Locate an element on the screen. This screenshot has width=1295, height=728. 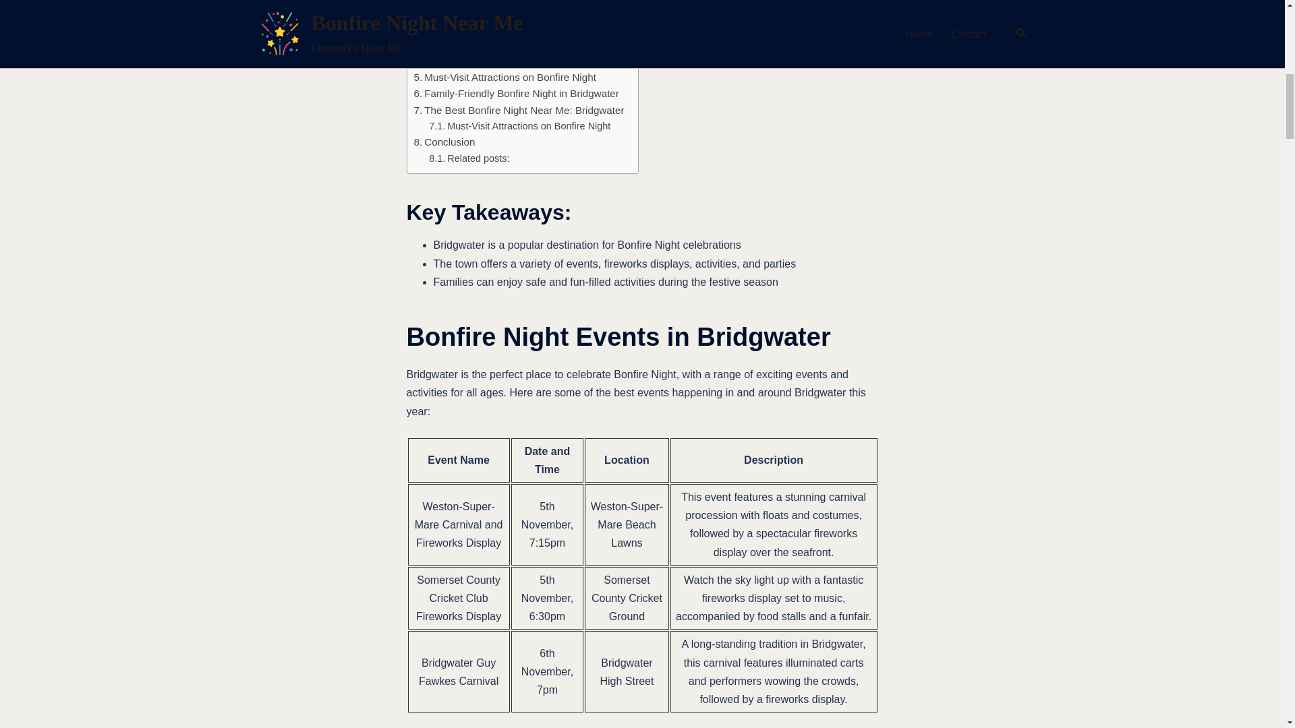
Bonfire Night Parties in Bridgwater is located at coordinates (498, 61).